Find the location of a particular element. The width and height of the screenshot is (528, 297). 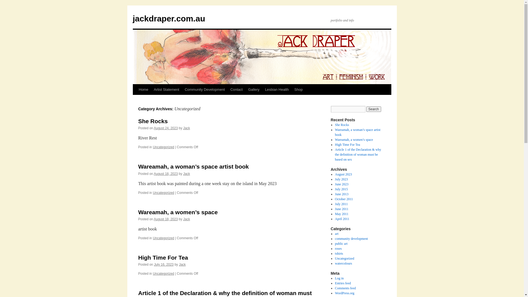

Jack is located at coordinates (183, 265).